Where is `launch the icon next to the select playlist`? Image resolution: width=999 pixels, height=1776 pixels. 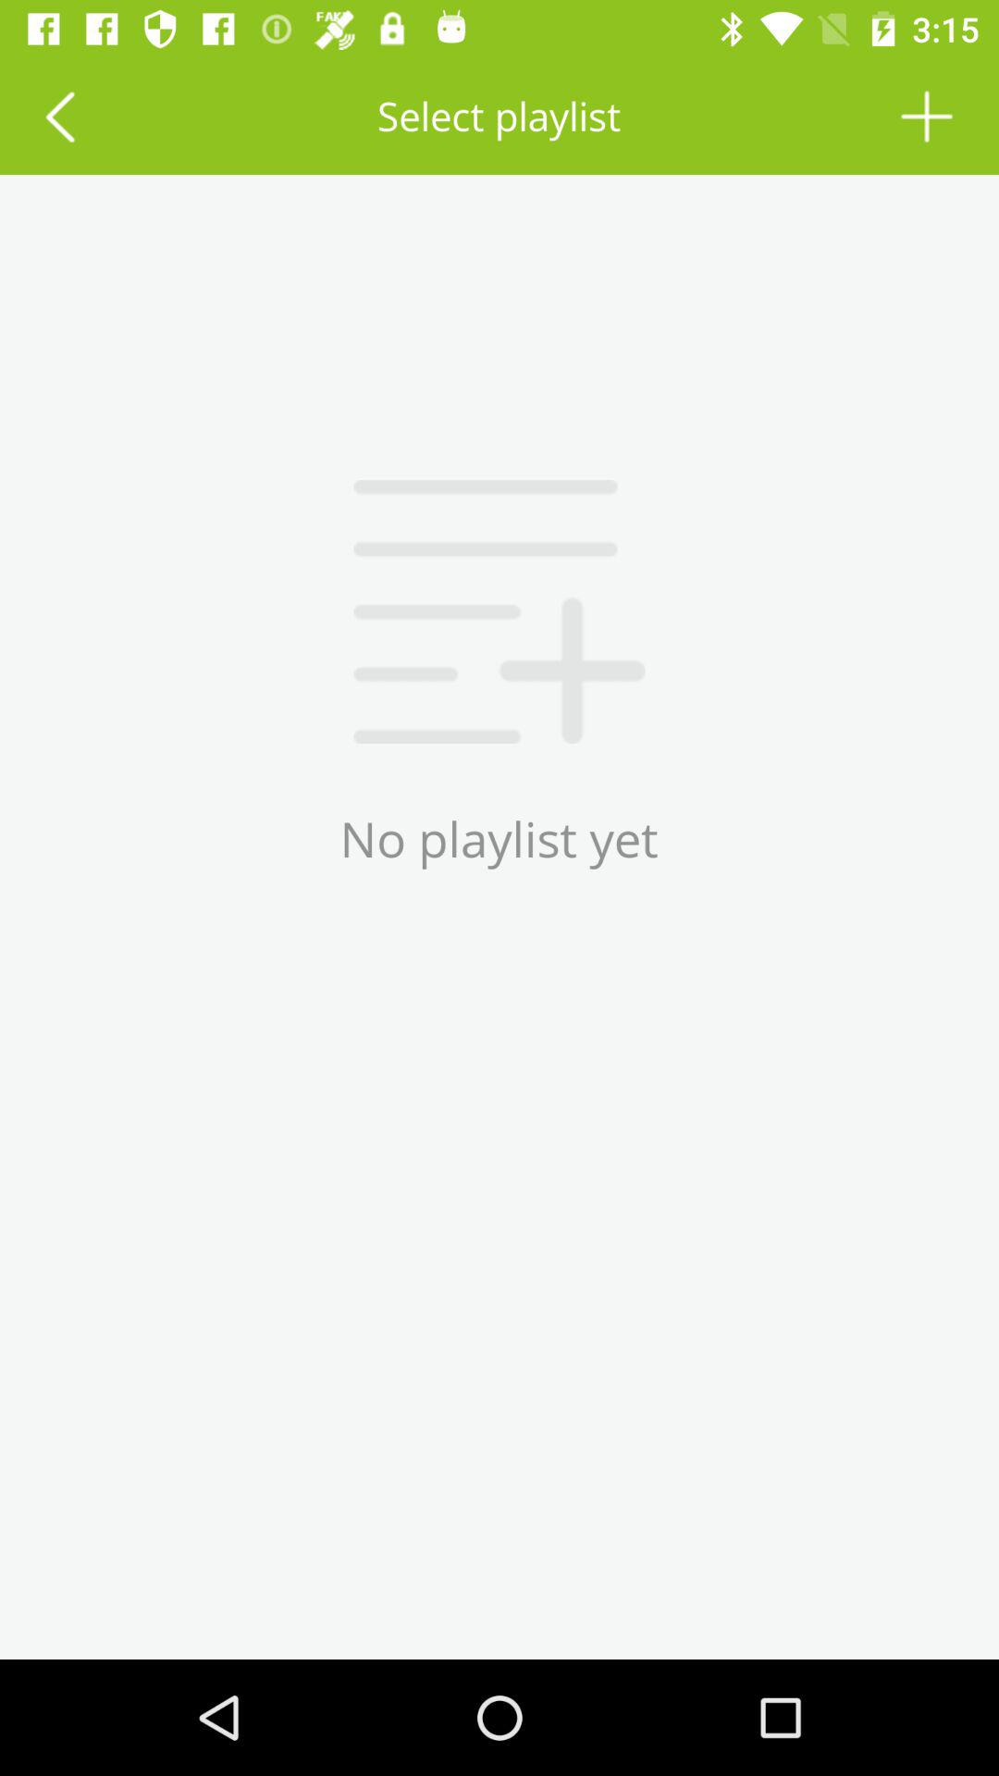
launch the icon next to the select playlist is located at coordinates (927, 117).